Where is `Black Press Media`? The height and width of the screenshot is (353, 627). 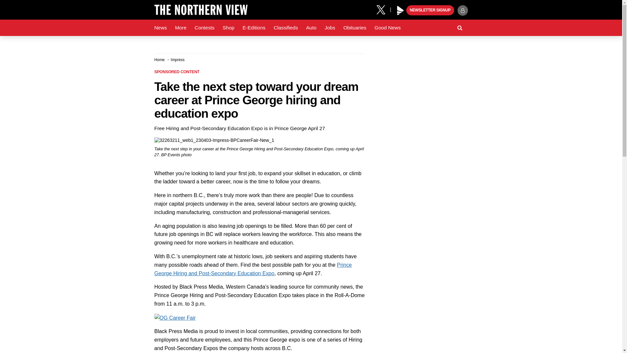 Black Press Media is located at coordinates (400, 10).